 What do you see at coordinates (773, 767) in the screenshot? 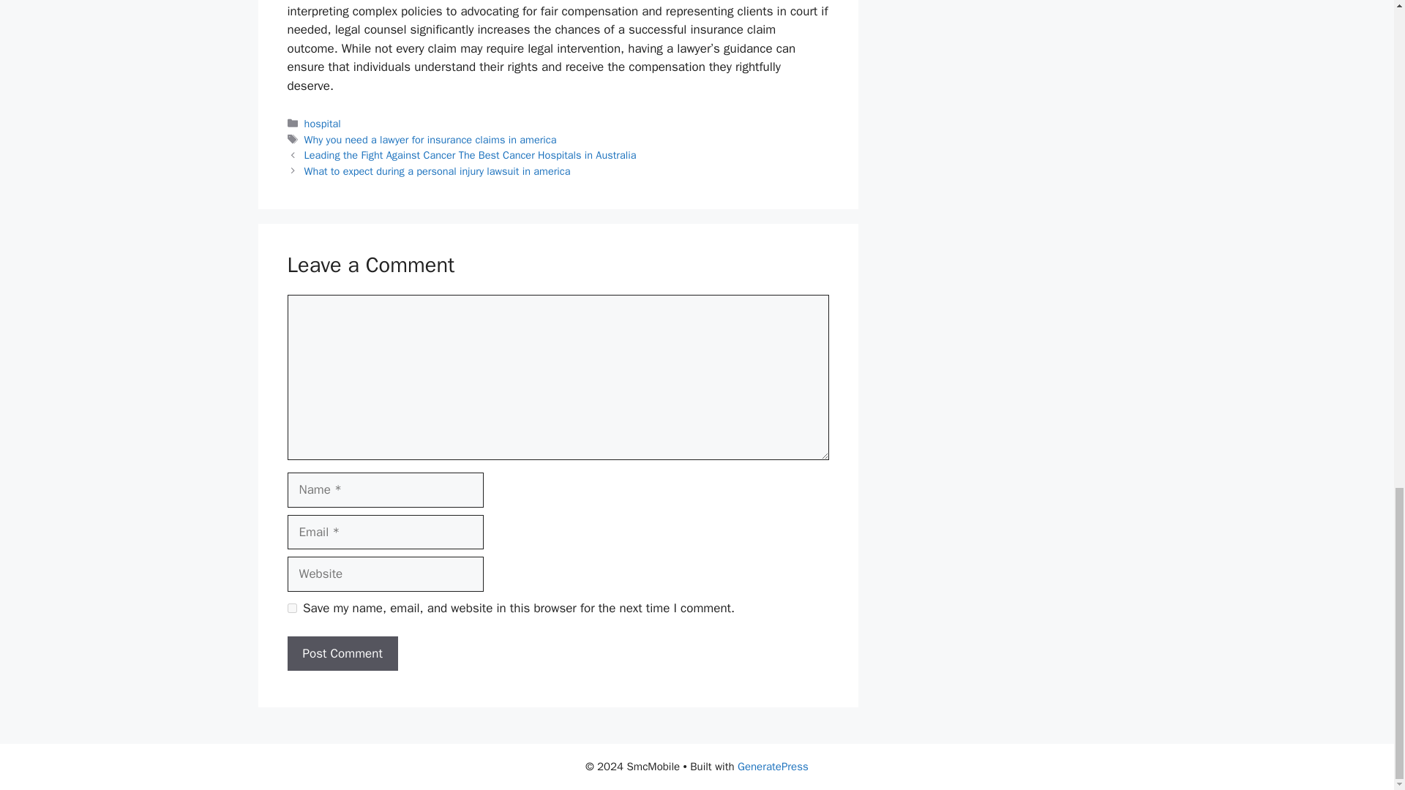
I see `GeneratePress` at bounding box center [773, 767].